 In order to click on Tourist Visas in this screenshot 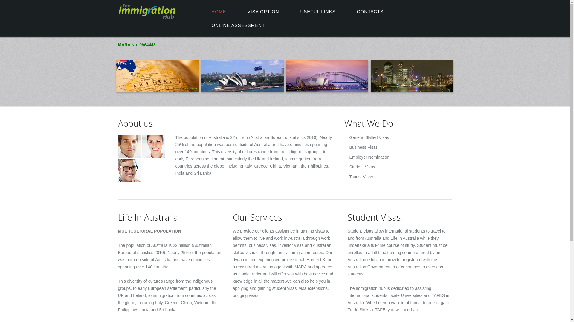, I will do `click(361, 177)`.